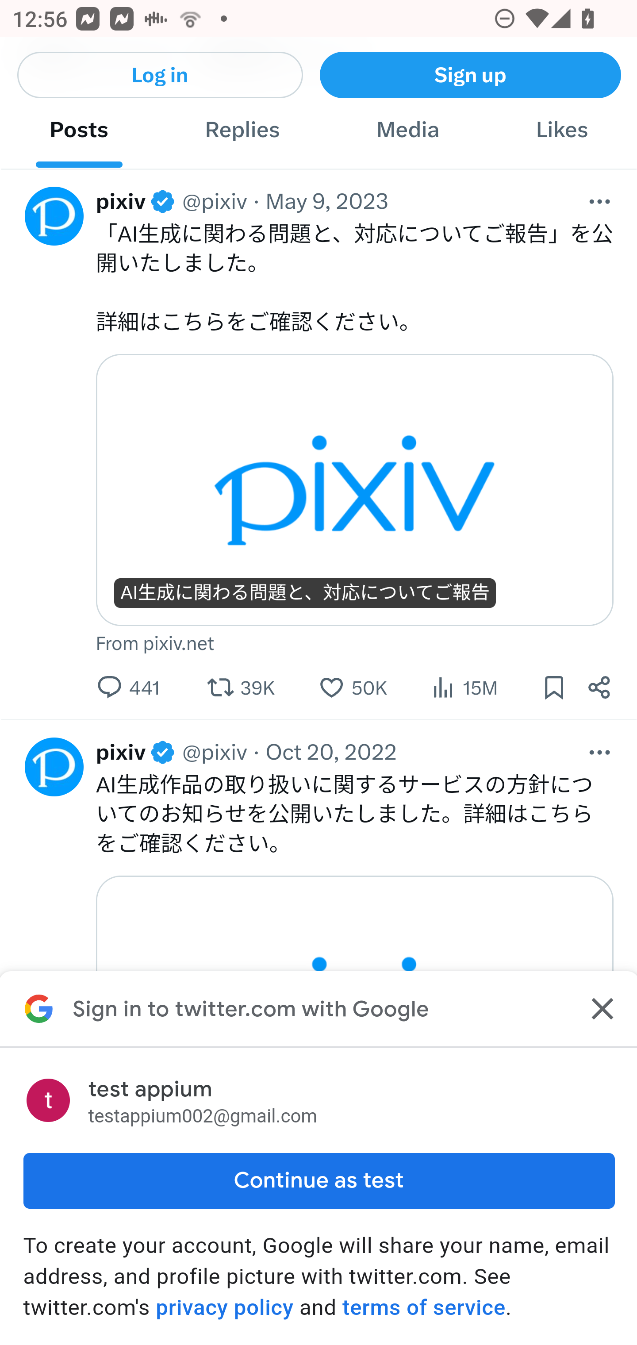  I want to click on privacy policy, so click(224, 1307).